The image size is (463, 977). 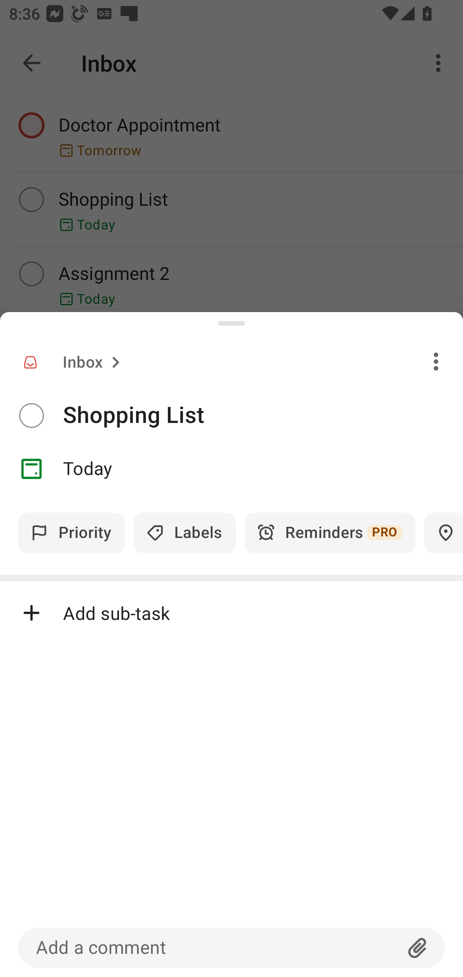 What do you see at coordinates (185, 533) in the screenshot?
I see `Labels` at bounding box center [185, 533].